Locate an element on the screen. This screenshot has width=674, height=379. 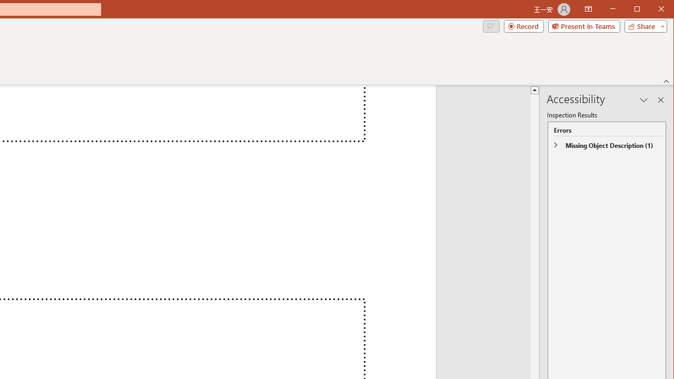
Close pane is located at coordinates (660, 100).